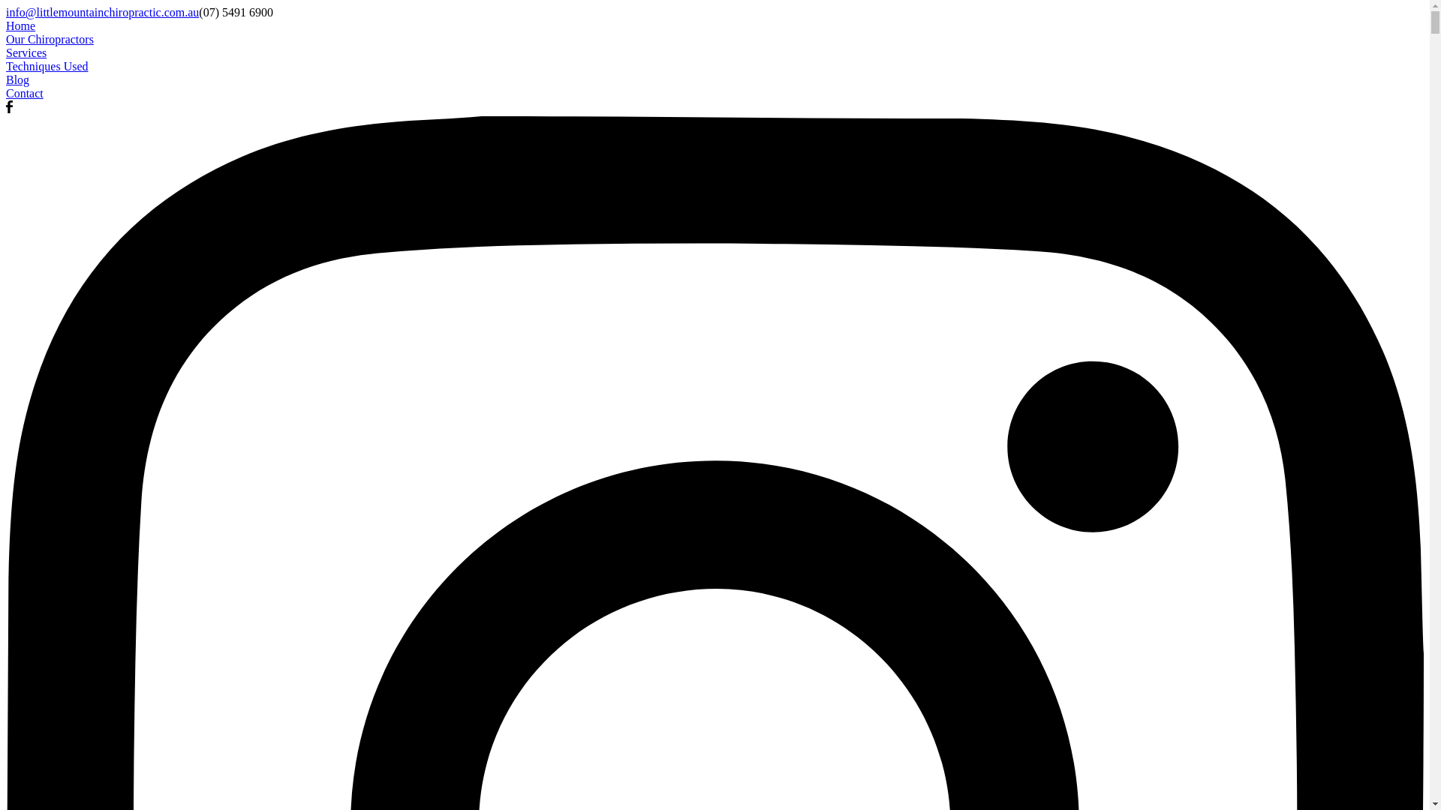 The height and width of the screenshot is (810, 1441). Describe the element at coordinates (9, 109) in the screenshot. I see `A link to this website's Facebook.` at that location.